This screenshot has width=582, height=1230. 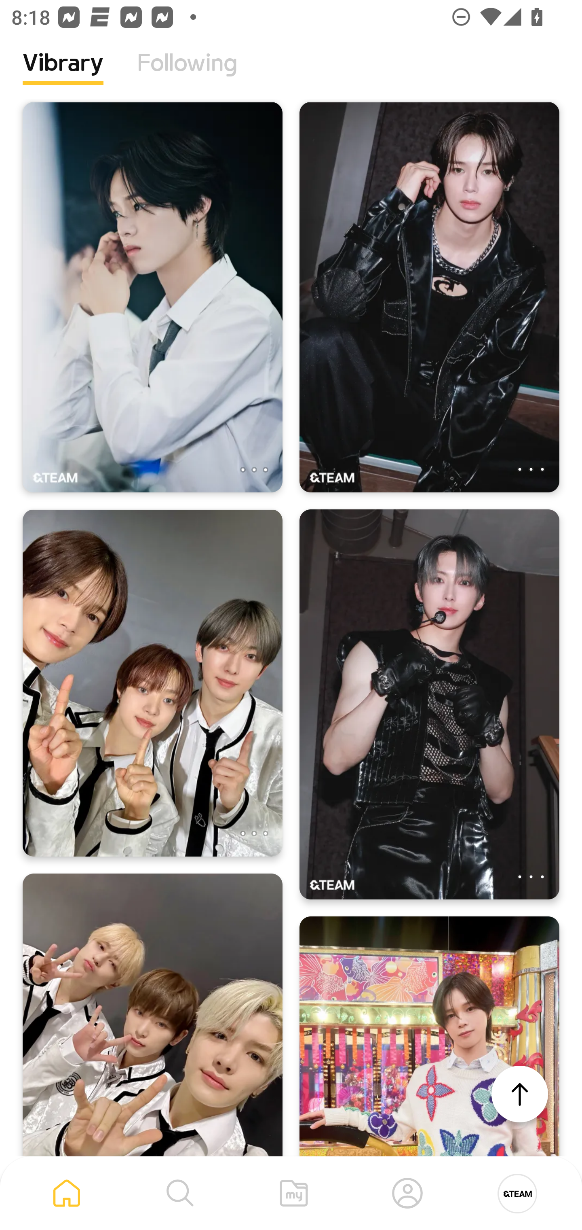 I want to click on Vibrary, so click(x=63, y=75).